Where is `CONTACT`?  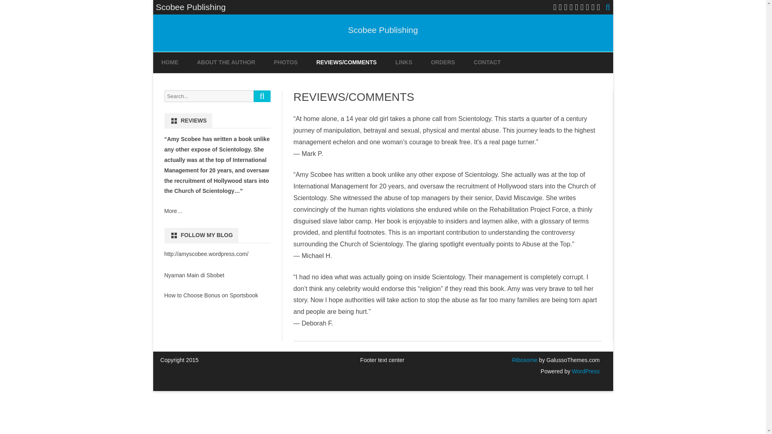
CONTACT is located at coordinates (487, 63).